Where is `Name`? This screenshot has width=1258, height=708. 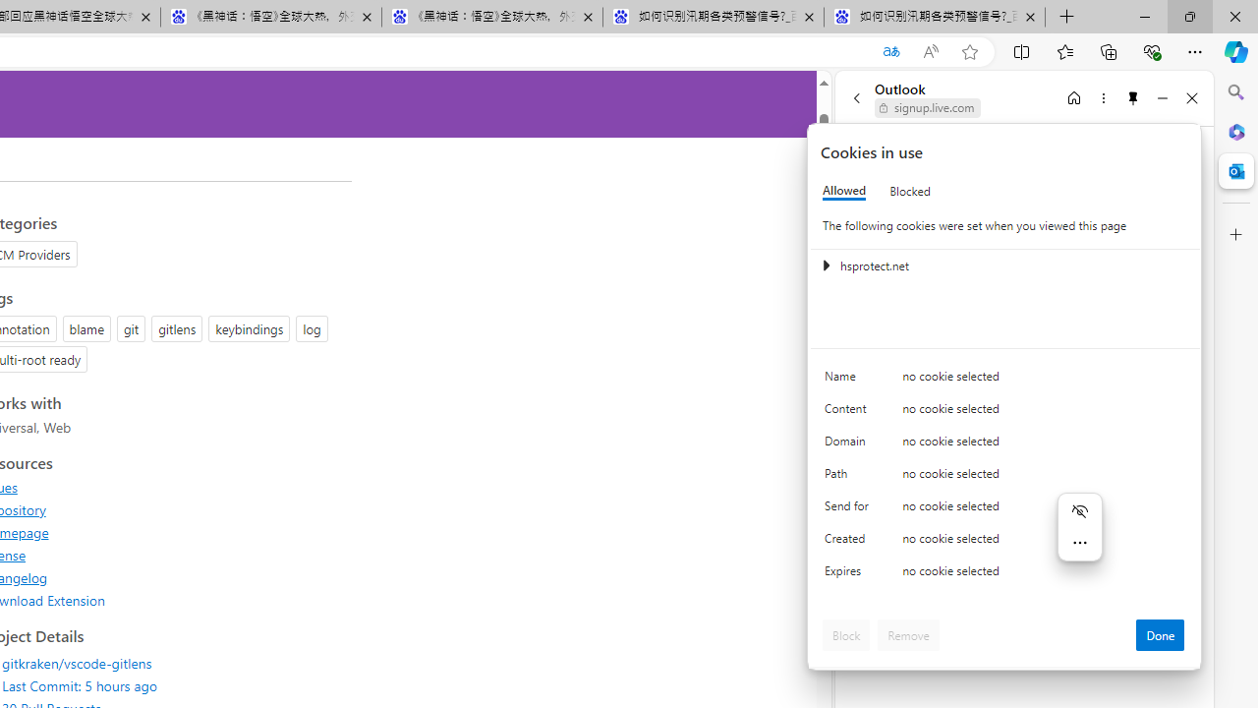 Name is located at coordinates (849, 382).